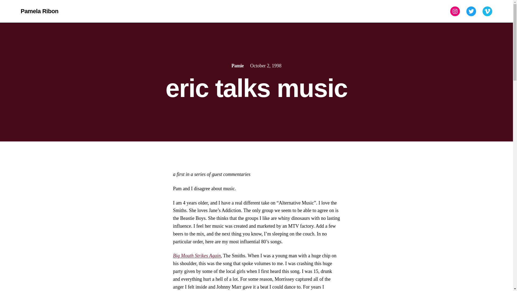 This screenshot has height=291, width=517. Describe the element at coordinates (487, 11) in the screenshot. I see `Vimeo` at that location.